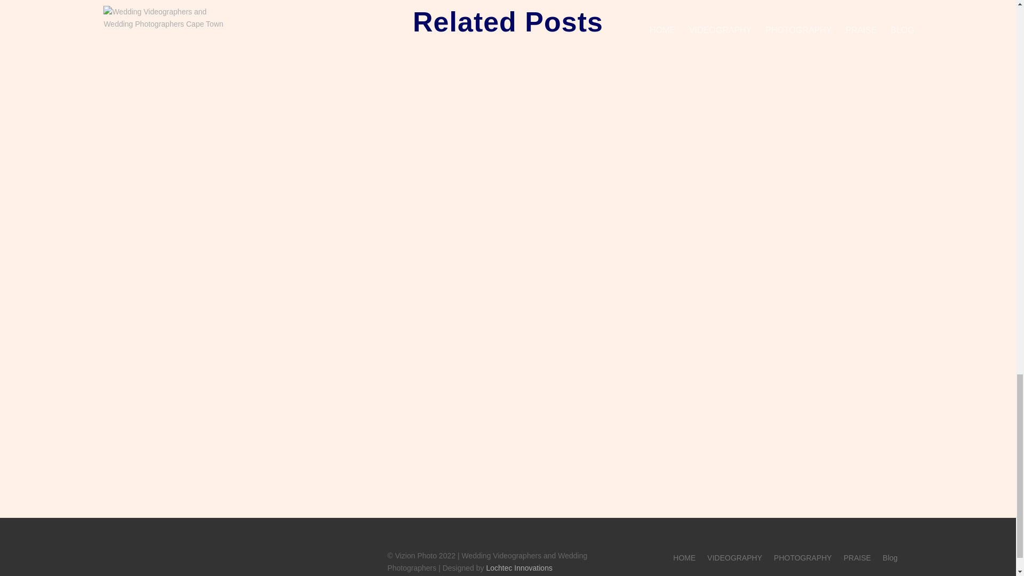  I want to click on Blog, so click(890, 559).